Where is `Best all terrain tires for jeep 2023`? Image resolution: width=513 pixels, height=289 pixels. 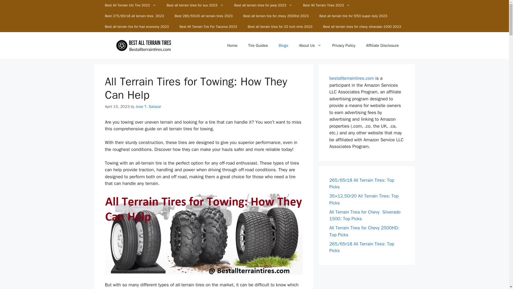
Best all terrain tires for jeep 2023 is located at coordinates (263, 5).